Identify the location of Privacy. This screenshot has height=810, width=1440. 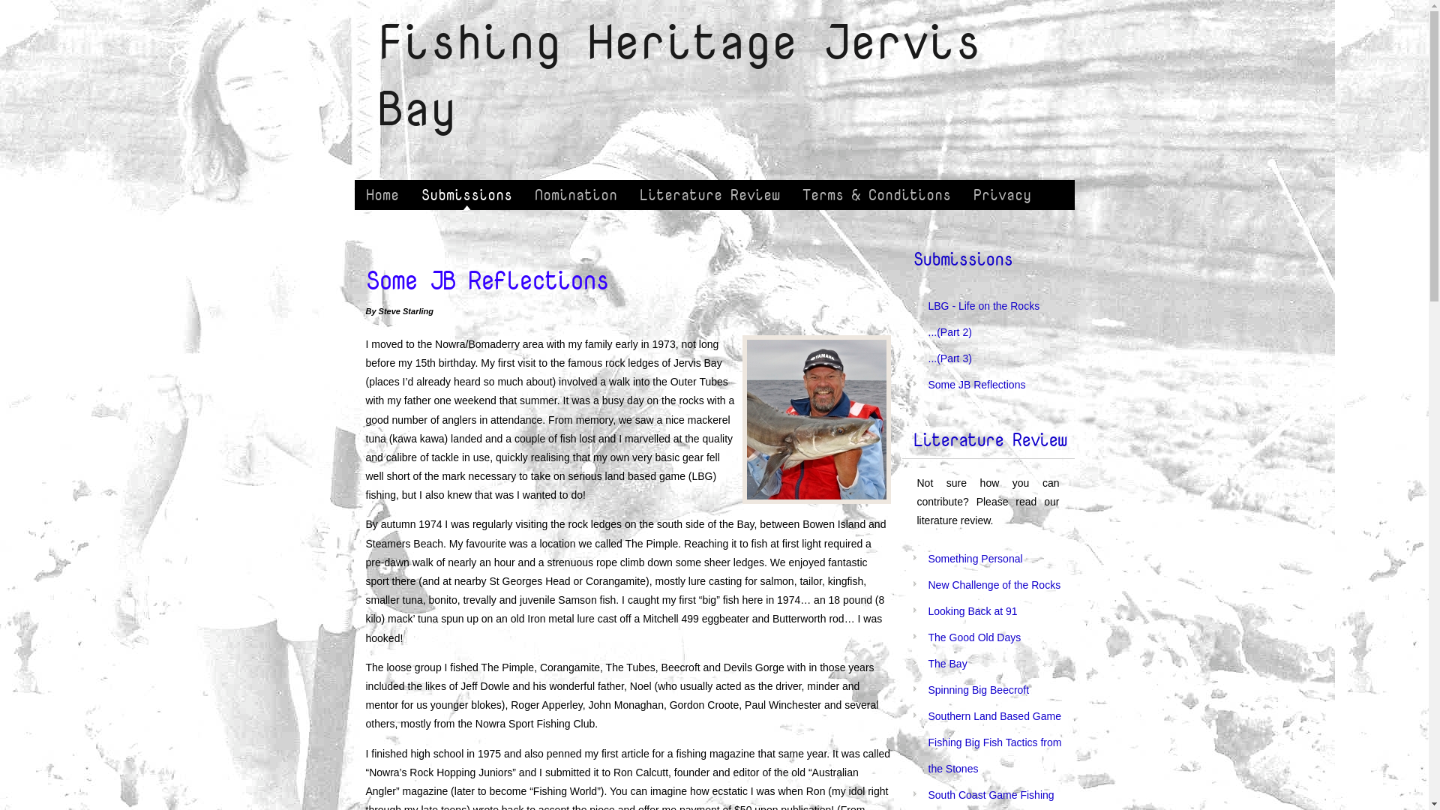
(1002, 195).